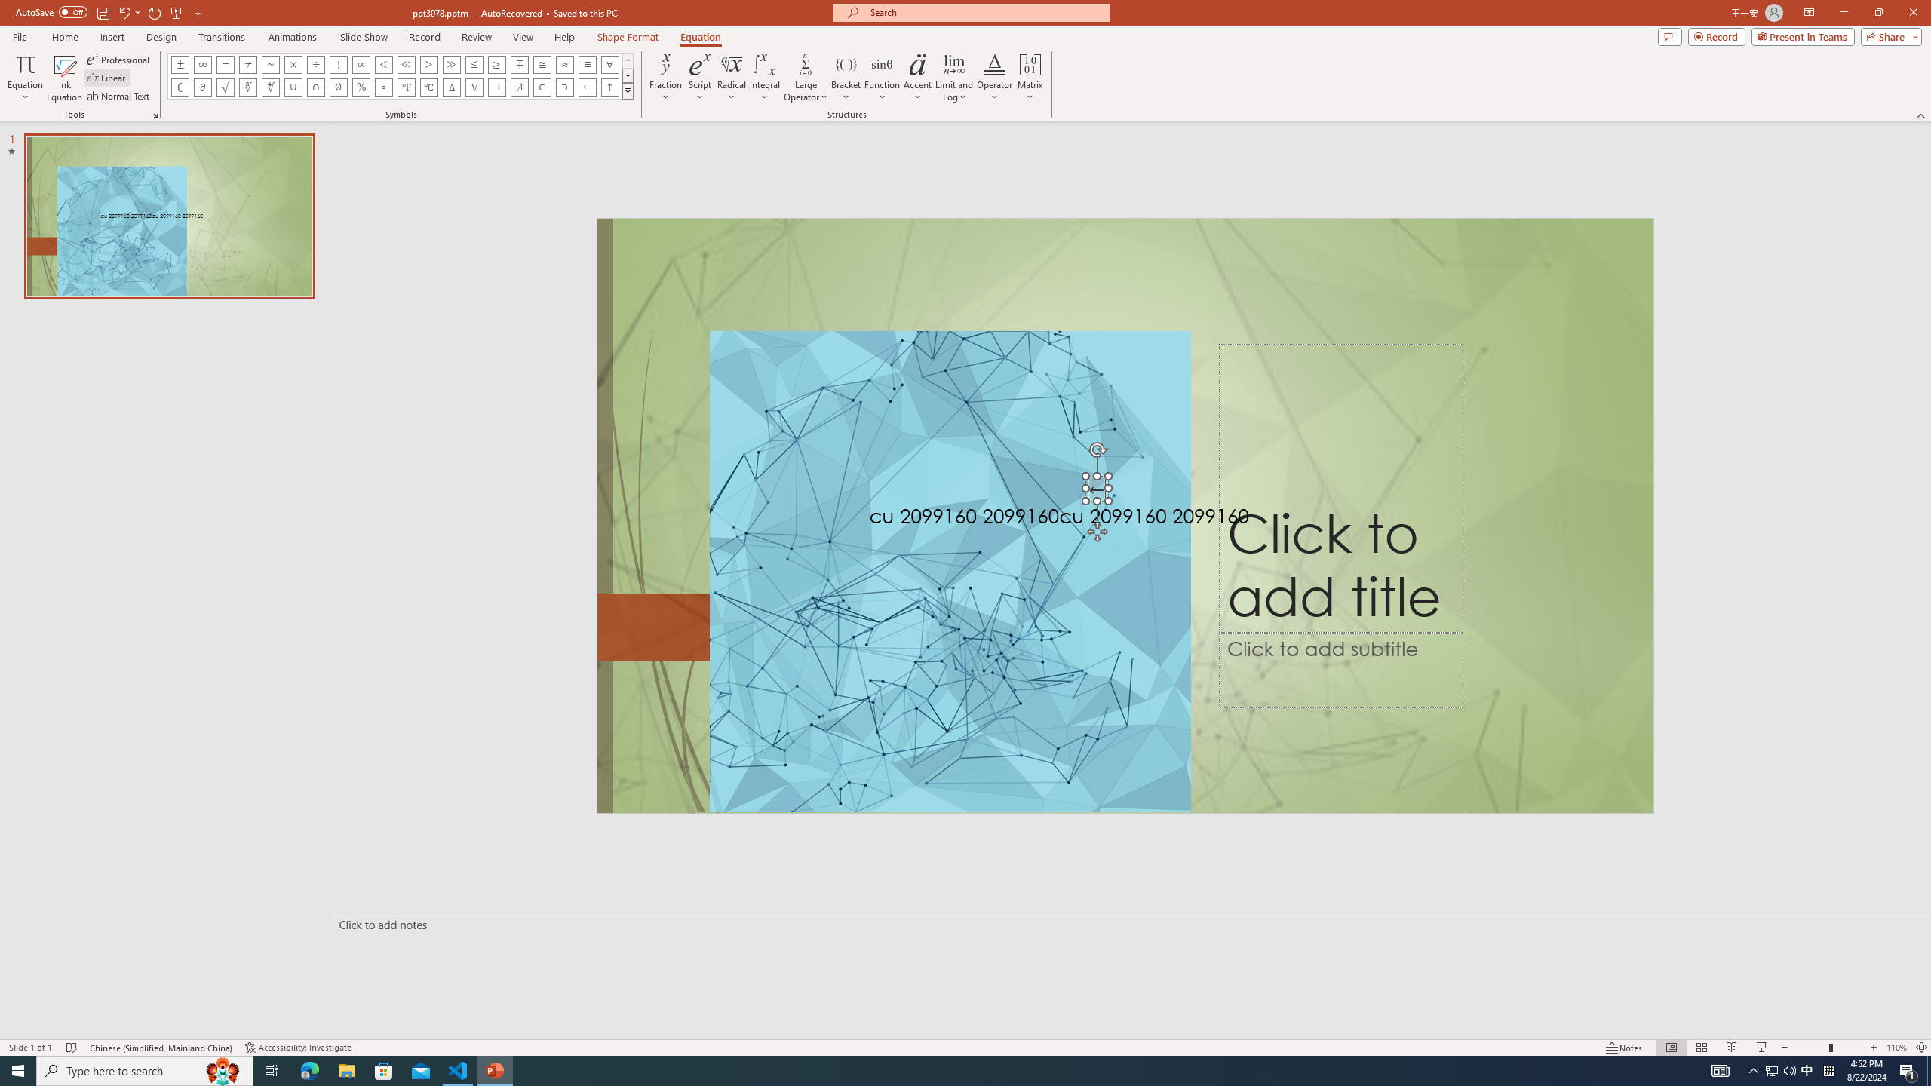 The height and width of the screenshot is (1086, 1931). Describe the element at coordinates (1030, 78) in the screenshot. I see `Matrix` at that location.